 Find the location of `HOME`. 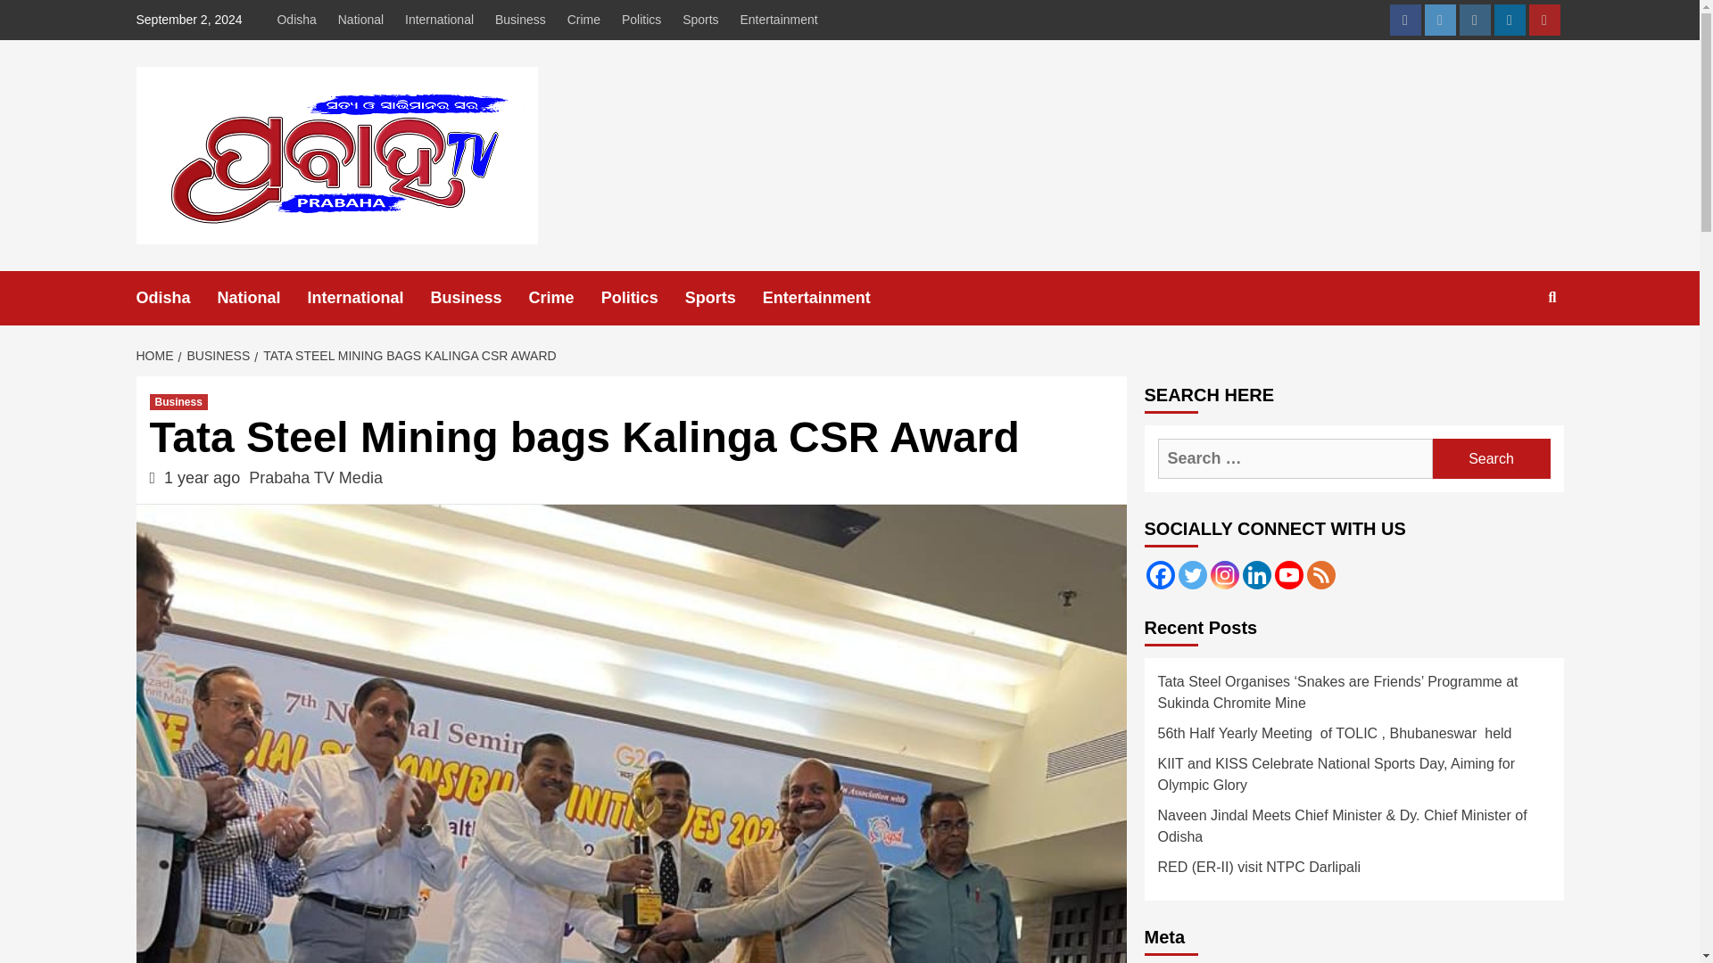

HOME is located at coordinates (156, 355).